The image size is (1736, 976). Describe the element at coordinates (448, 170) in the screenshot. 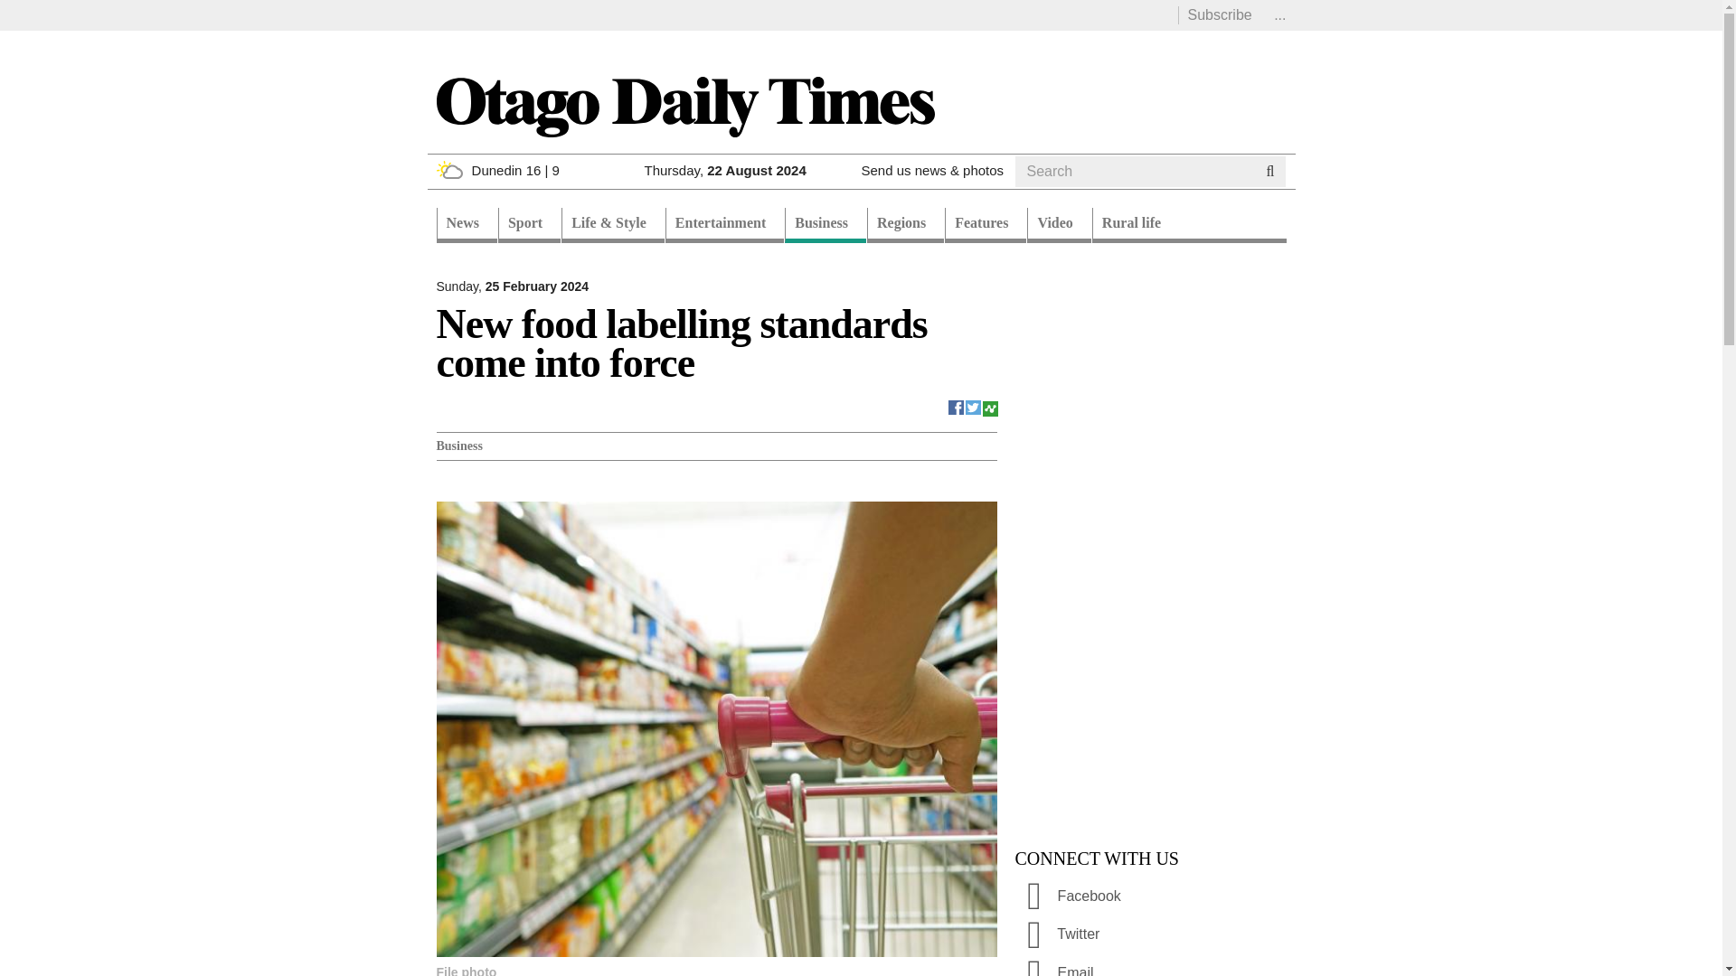

I see `Partly cloudy` at that location.